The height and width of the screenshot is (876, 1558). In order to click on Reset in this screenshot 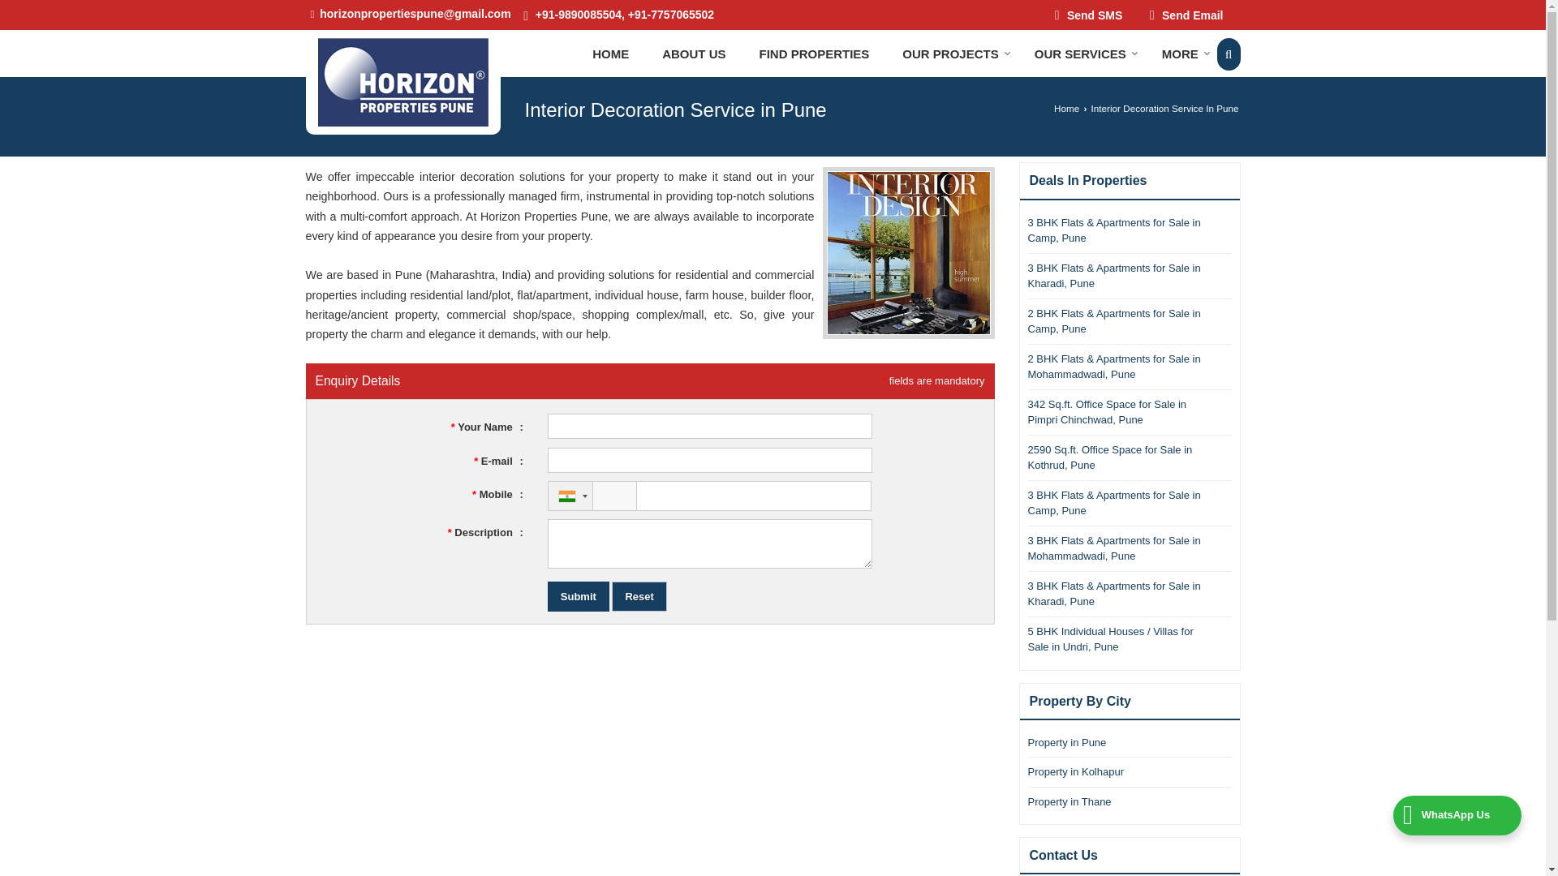, I will do `click(639, 596)`.